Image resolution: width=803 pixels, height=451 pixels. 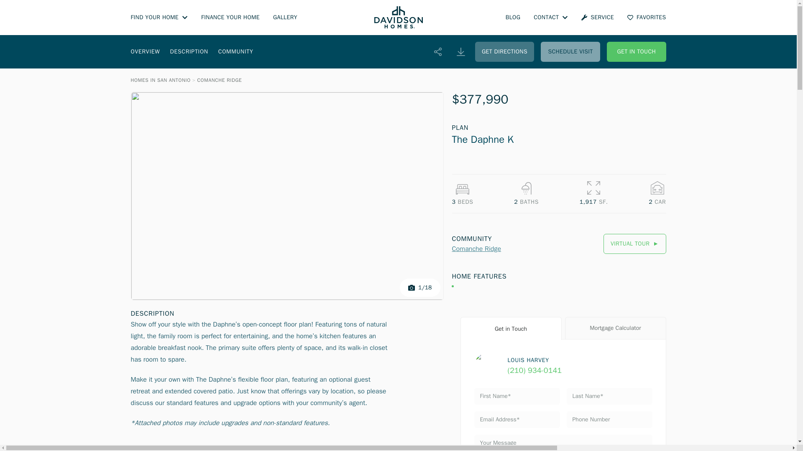 What do you see at coordinates (513, 18) in the screenshot?
I see `BLOG` at bounding box center [513, 18].